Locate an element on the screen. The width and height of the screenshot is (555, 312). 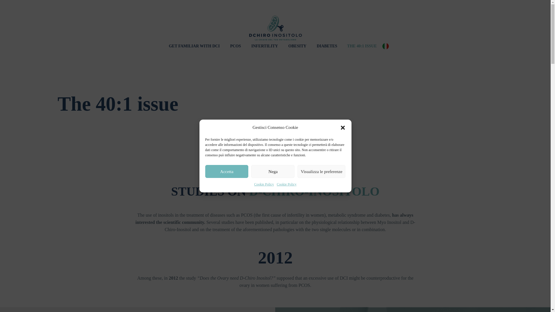
Cookie Policy is located at coordinates (264, 184).